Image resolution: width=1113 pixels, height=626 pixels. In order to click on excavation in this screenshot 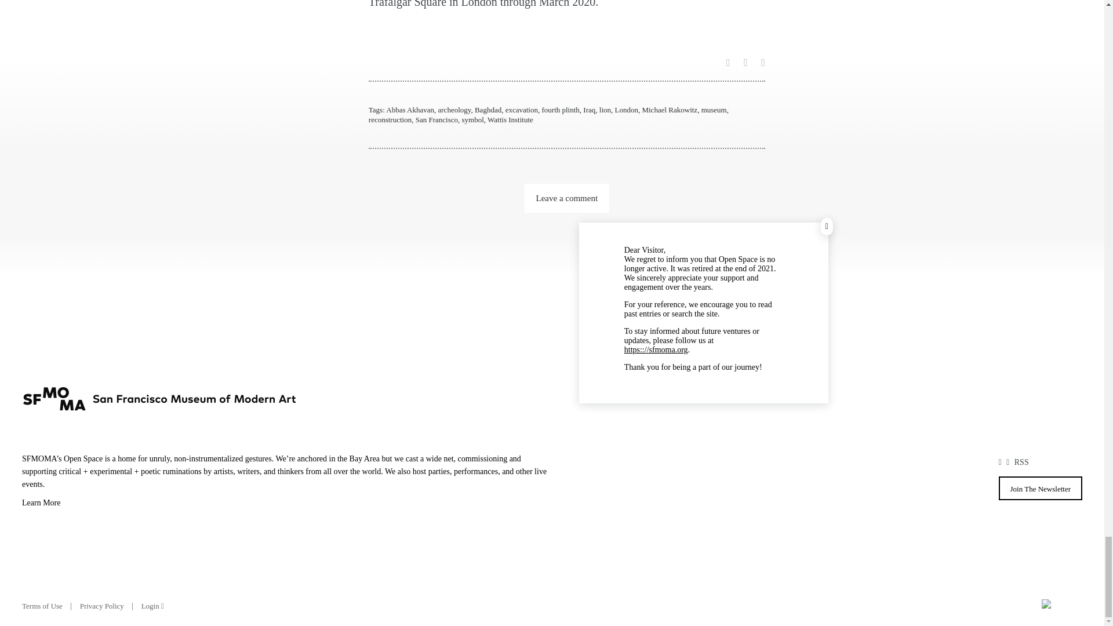, I will do `click(521, 110)`.